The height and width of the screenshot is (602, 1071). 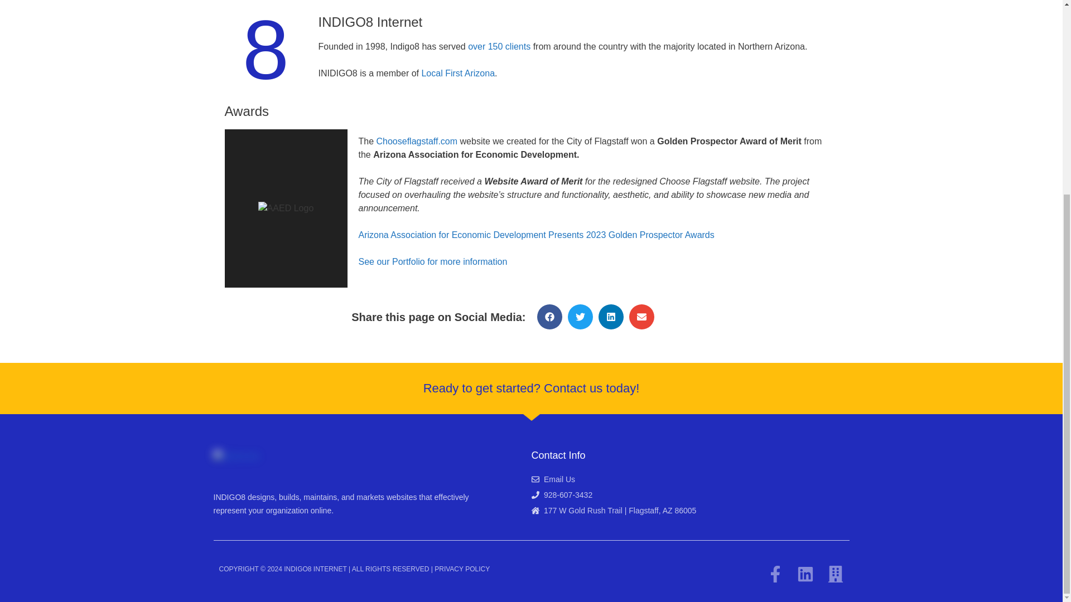 What do you see at coordinates (457, 74) in the screenshot?
I see `Local First Arizona` at bounding box center [457, 74].